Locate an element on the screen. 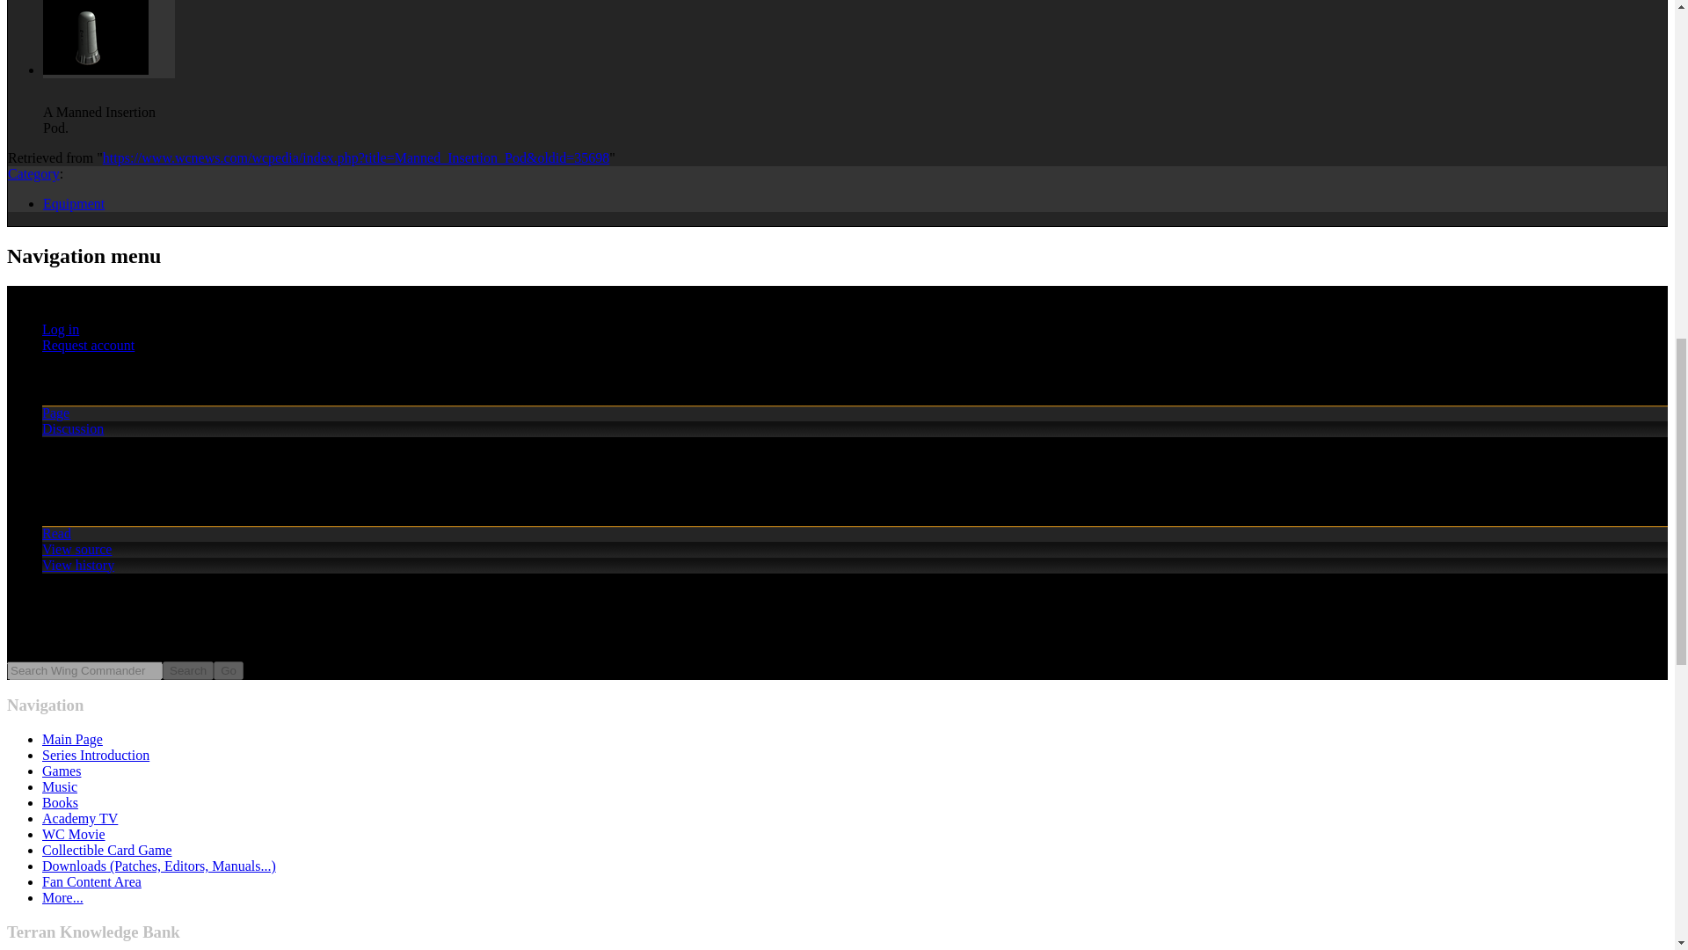  Go is located at coordinates (229, 670).